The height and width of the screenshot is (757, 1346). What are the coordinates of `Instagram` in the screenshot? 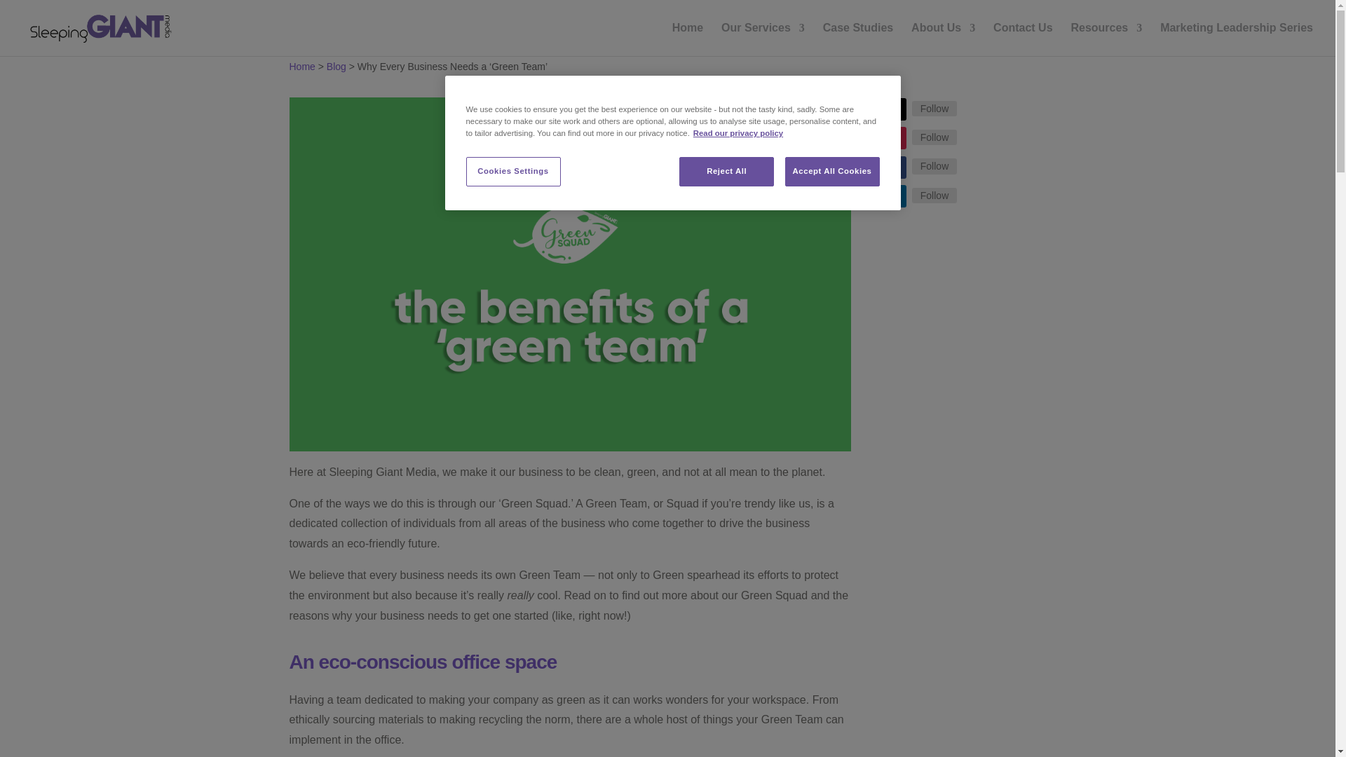 It's located at (934, 137).